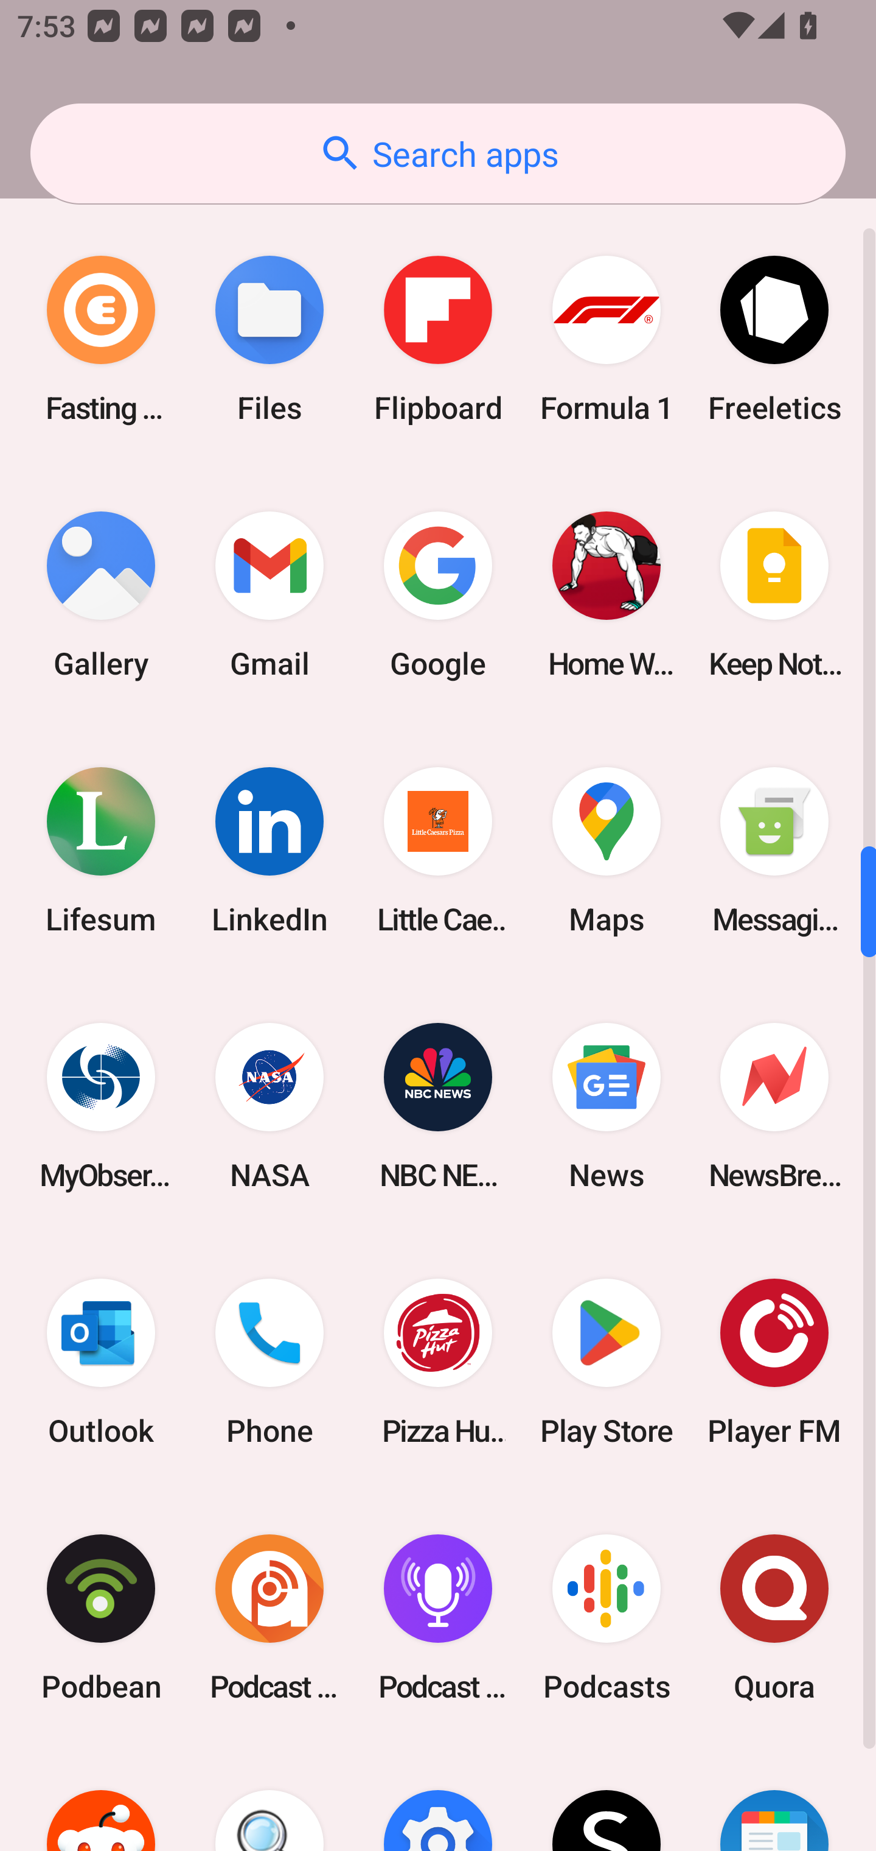 This screenshot has height=1851, width=876. What do you see at coordinates (606, 850) in the screenshot?
I see `Maps` at bounding box center [606, 850].